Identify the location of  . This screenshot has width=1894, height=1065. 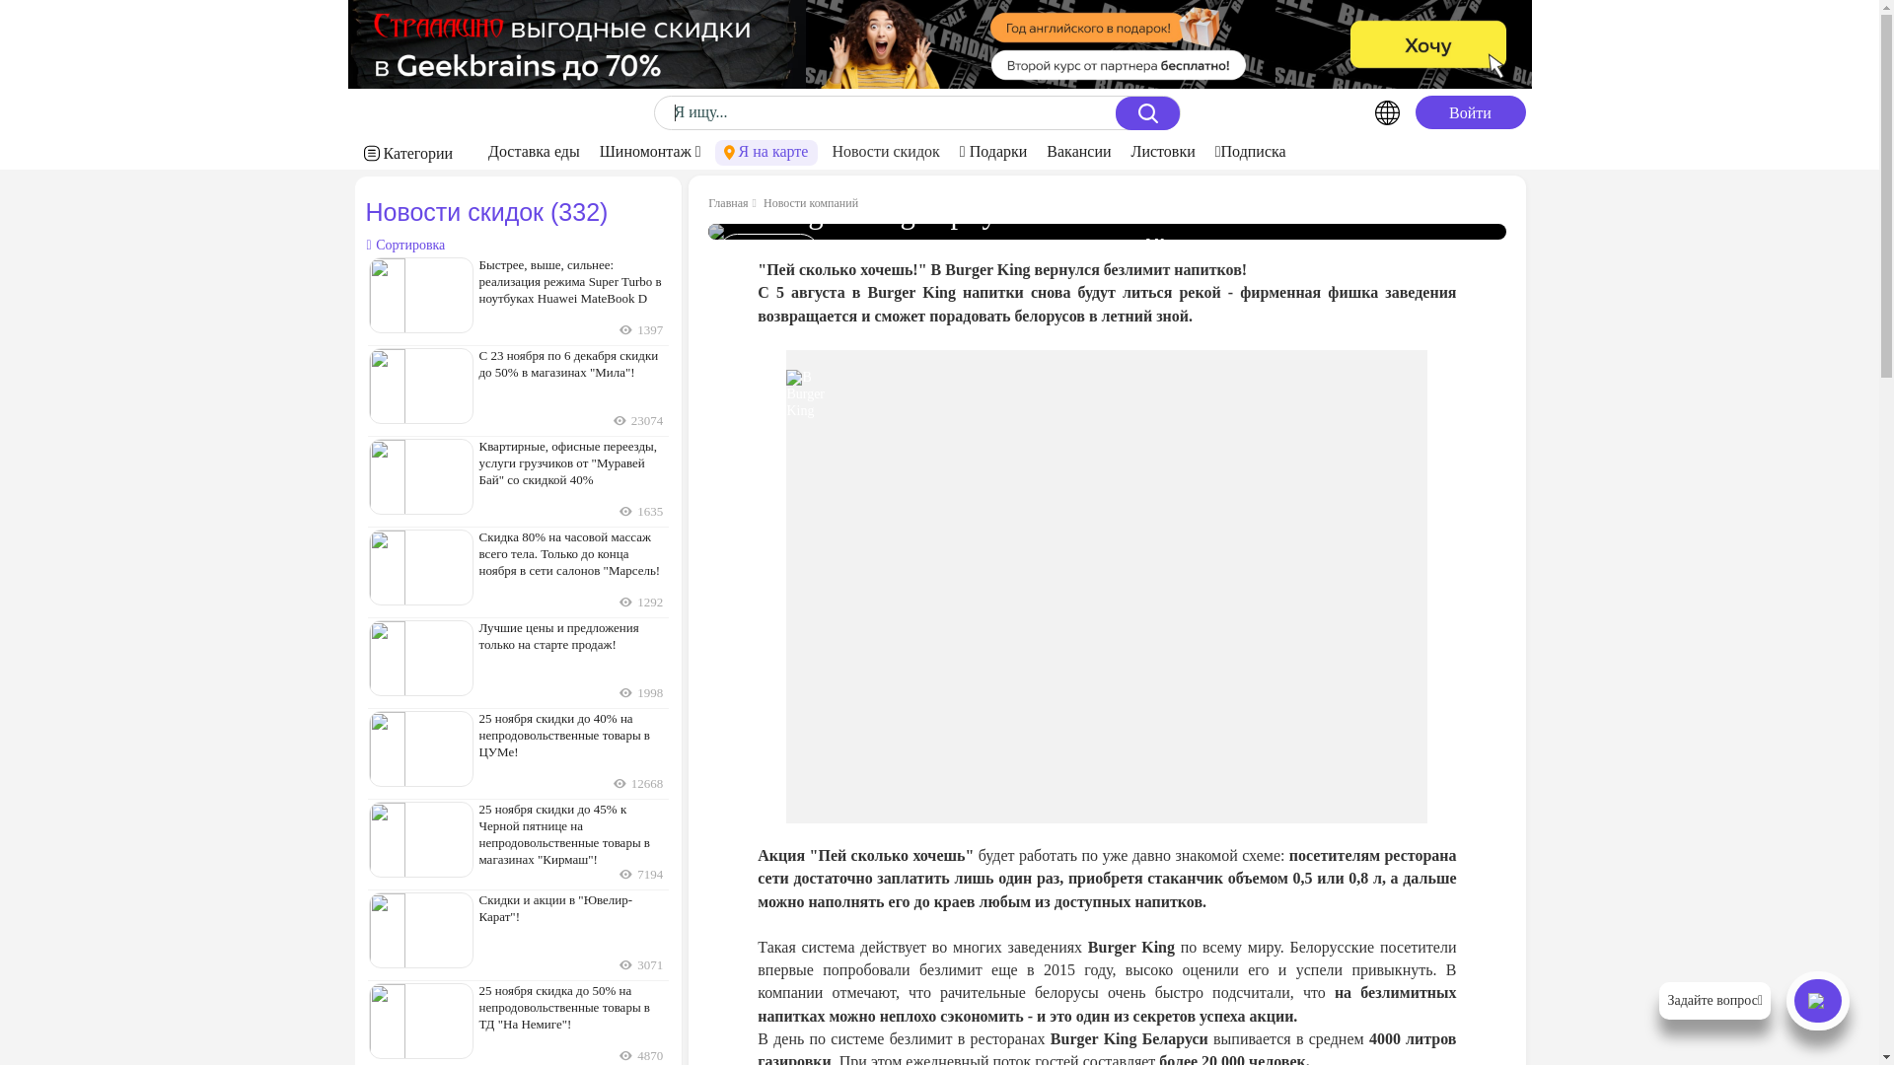
(1348, 112).